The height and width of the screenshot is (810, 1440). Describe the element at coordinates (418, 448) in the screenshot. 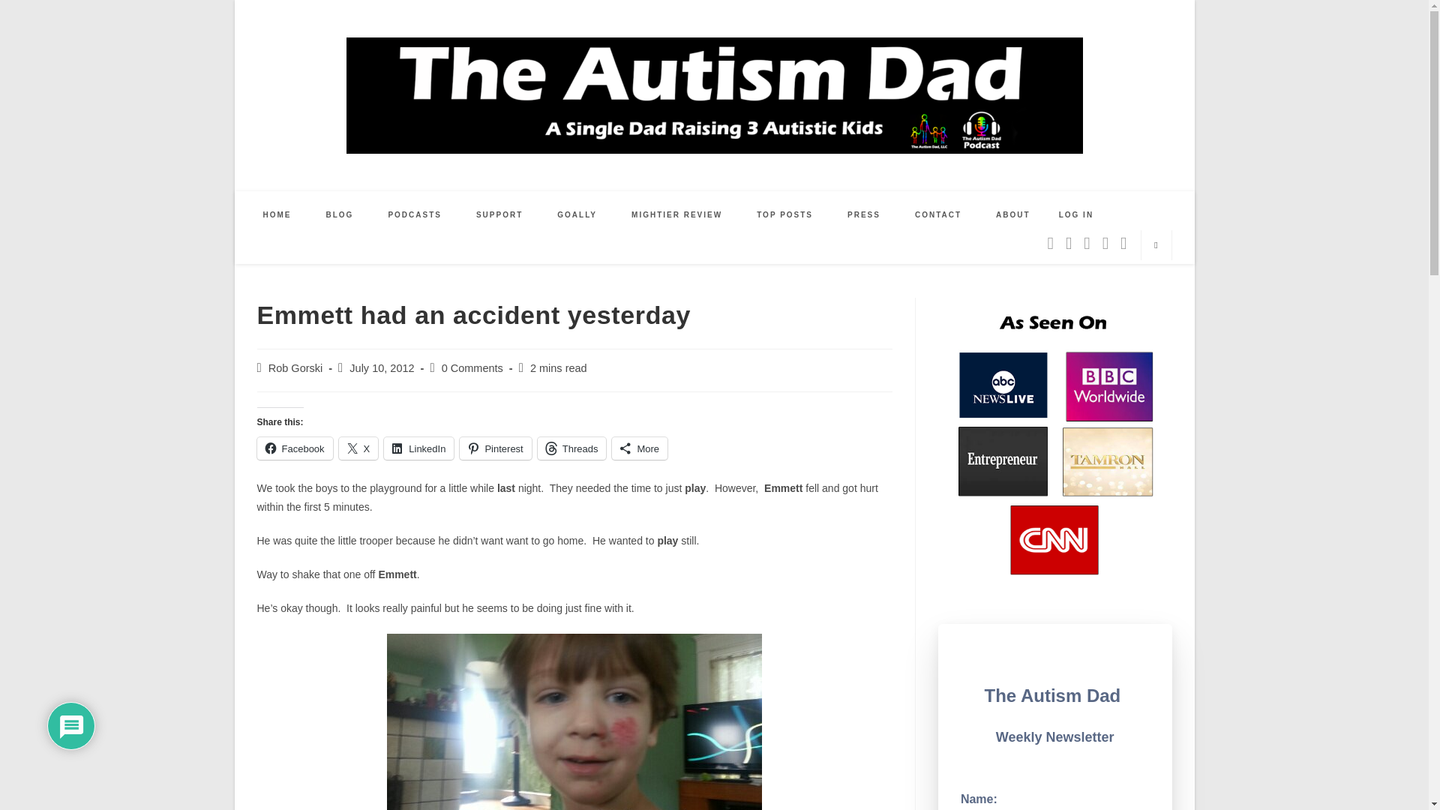

I see `Click to share on LinkedIn` at that location.